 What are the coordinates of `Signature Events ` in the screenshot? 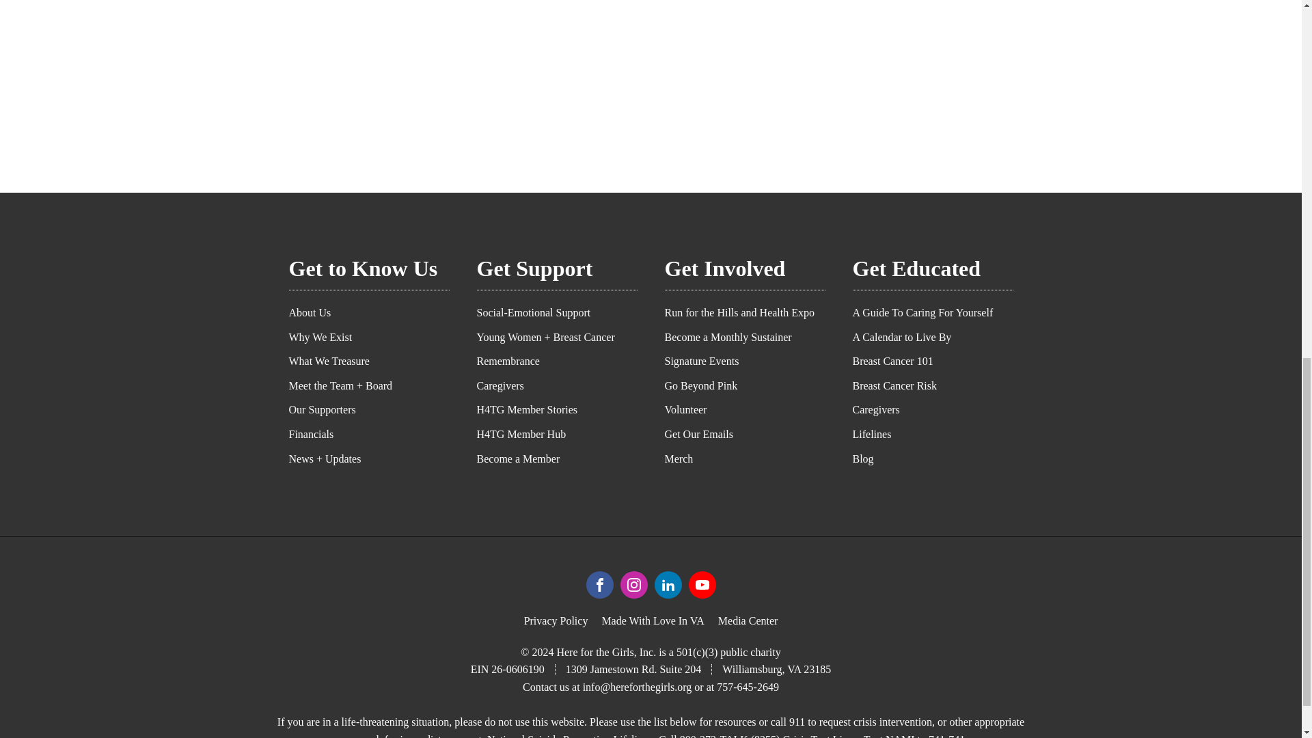 It's located at (744, 361).